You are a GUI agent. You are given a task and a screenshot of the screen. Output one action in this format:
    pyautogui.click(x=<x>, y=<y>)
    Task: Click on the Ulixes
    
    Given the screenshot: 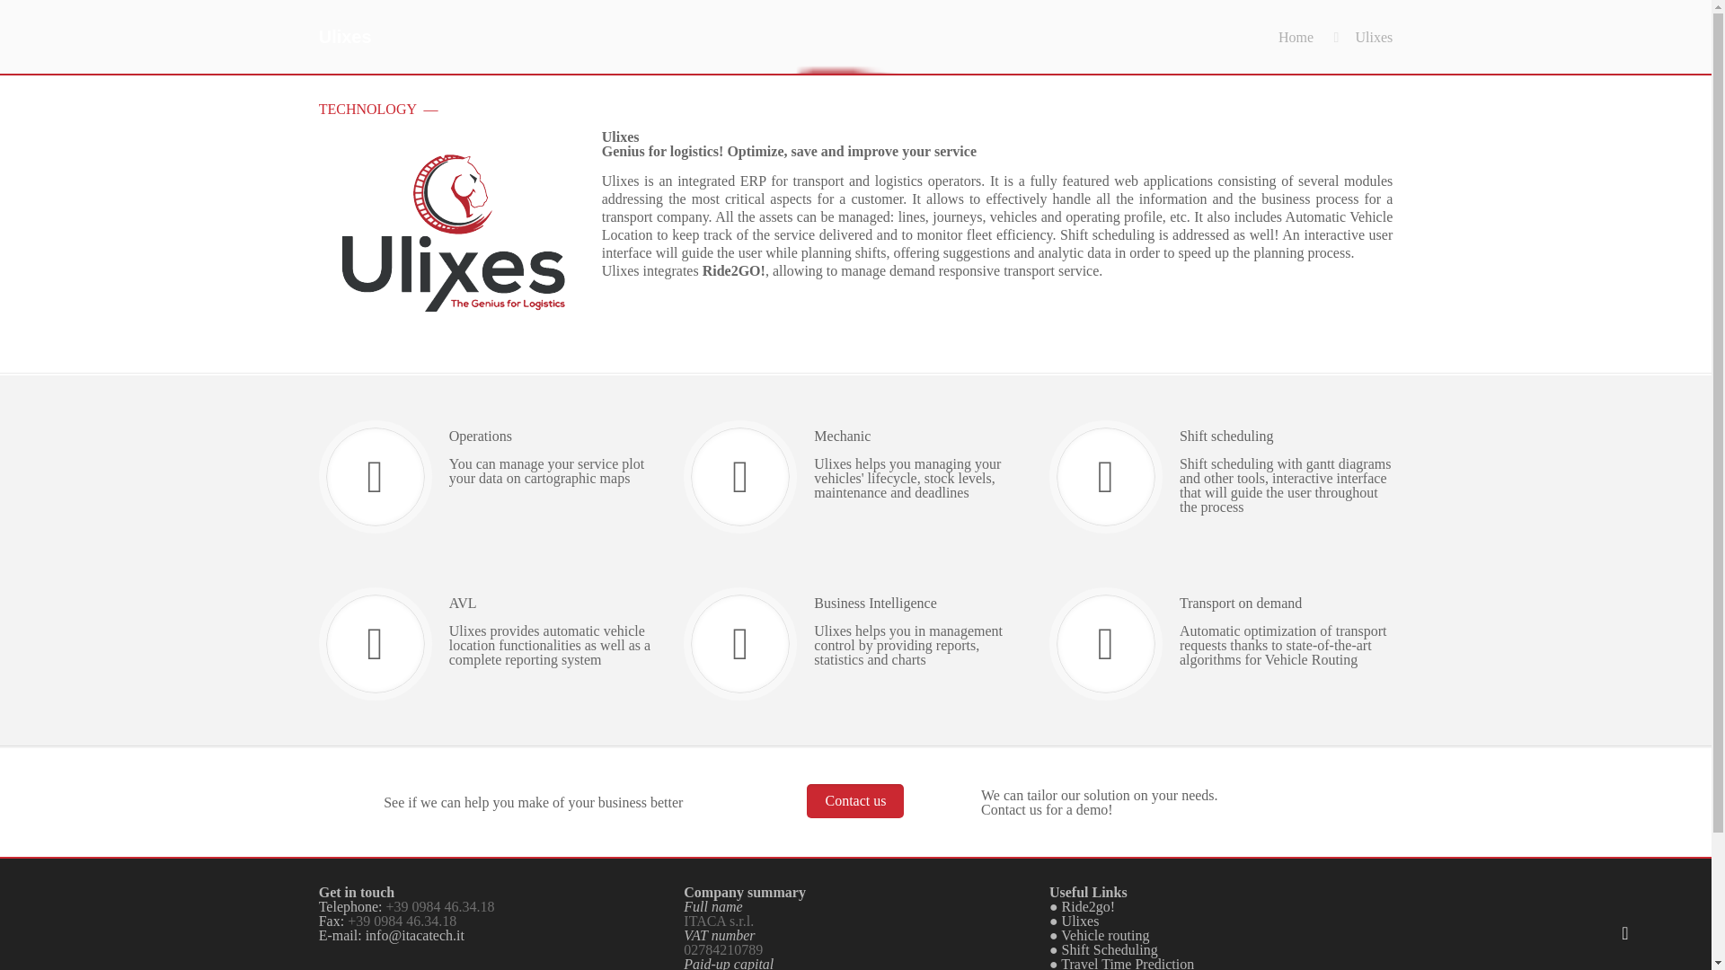 What is the action you would take?
    pyautogui.click(x=1373, y=37)
    